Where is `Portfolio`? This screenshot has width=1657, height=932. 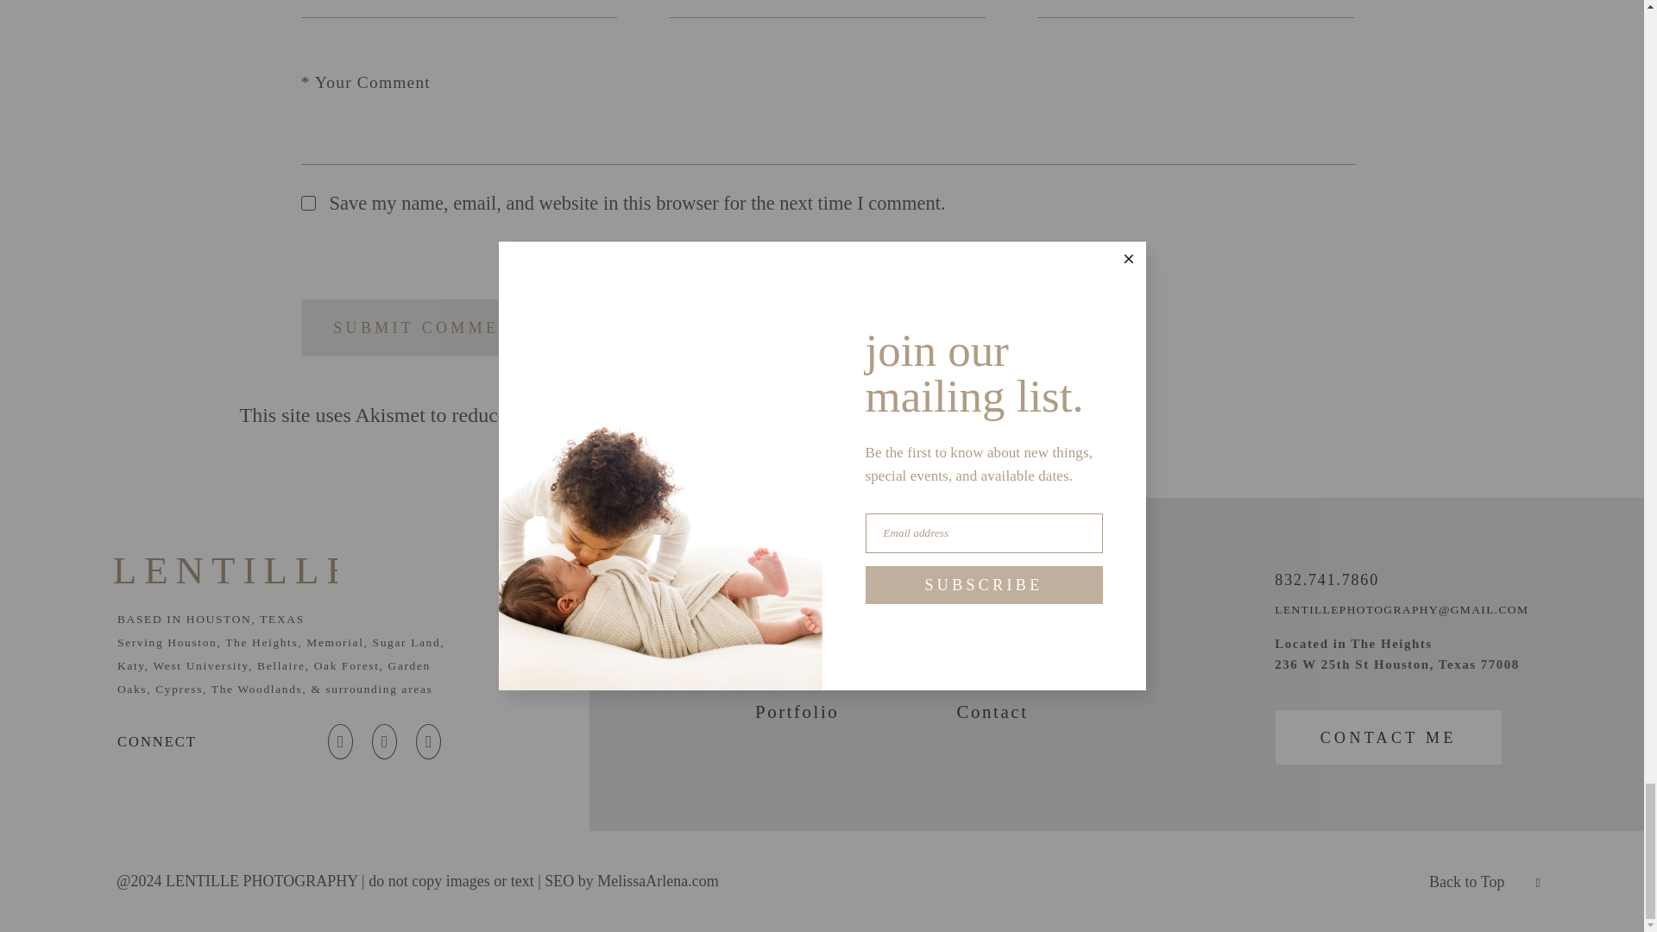 Portfolio is located at coordinates (797, 712).